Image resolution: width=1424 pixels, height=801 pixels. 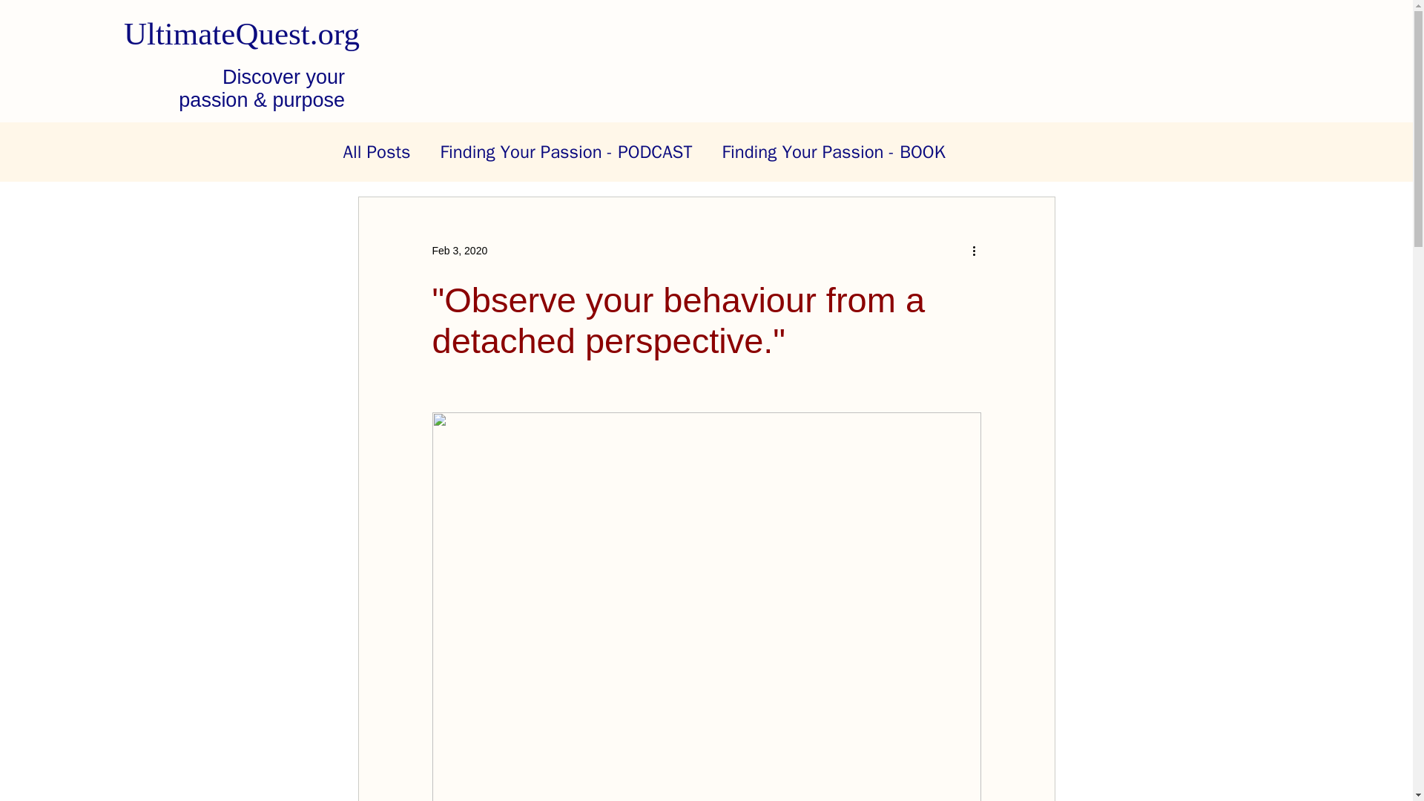 I want to click on Finding Your Passion - PODCAST, so click(x=566, y=152).